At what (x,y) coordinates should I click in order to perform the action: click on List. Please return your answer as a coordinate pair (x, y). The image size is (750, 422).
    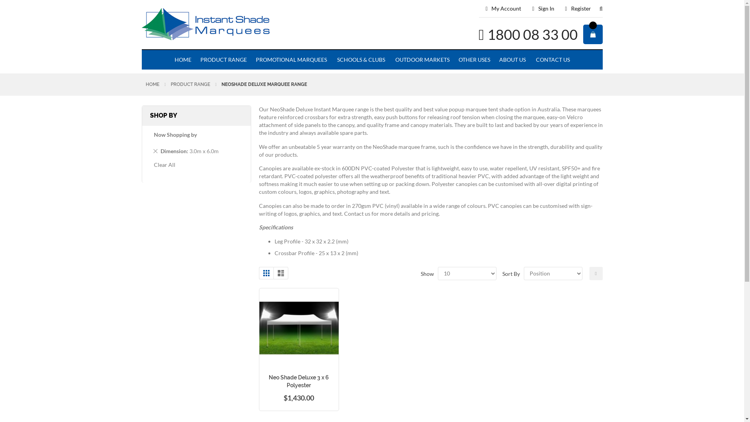
    Looking at the image, I should click on (281, 273).